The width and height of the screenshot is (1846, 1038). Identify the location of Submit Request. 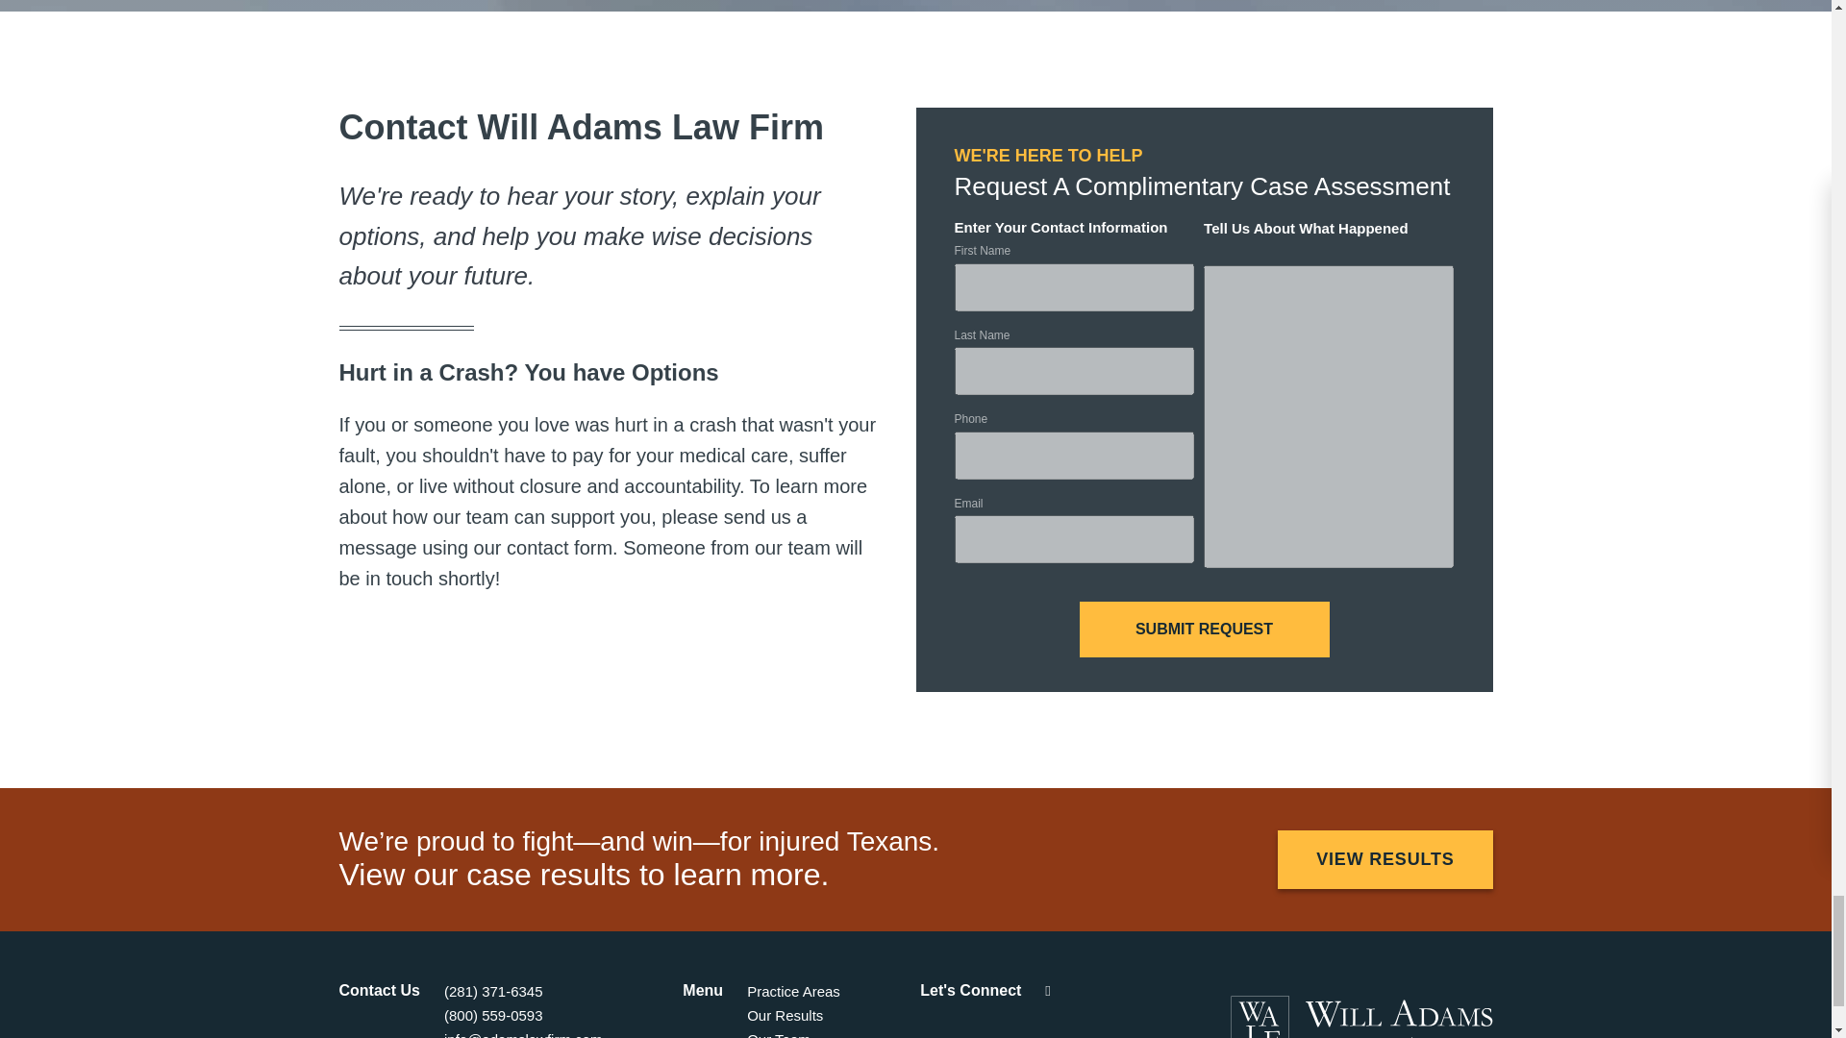
(1204, 629).